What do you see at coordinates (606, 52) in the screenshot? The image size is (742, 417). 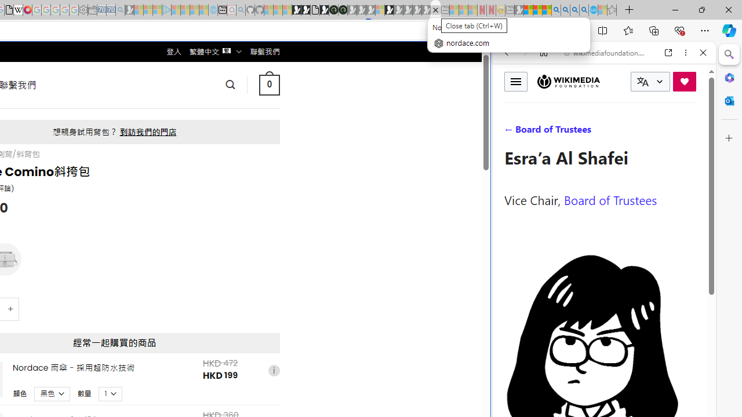 I see `wikimediafoundation.org` at bounding box center [606, 52].